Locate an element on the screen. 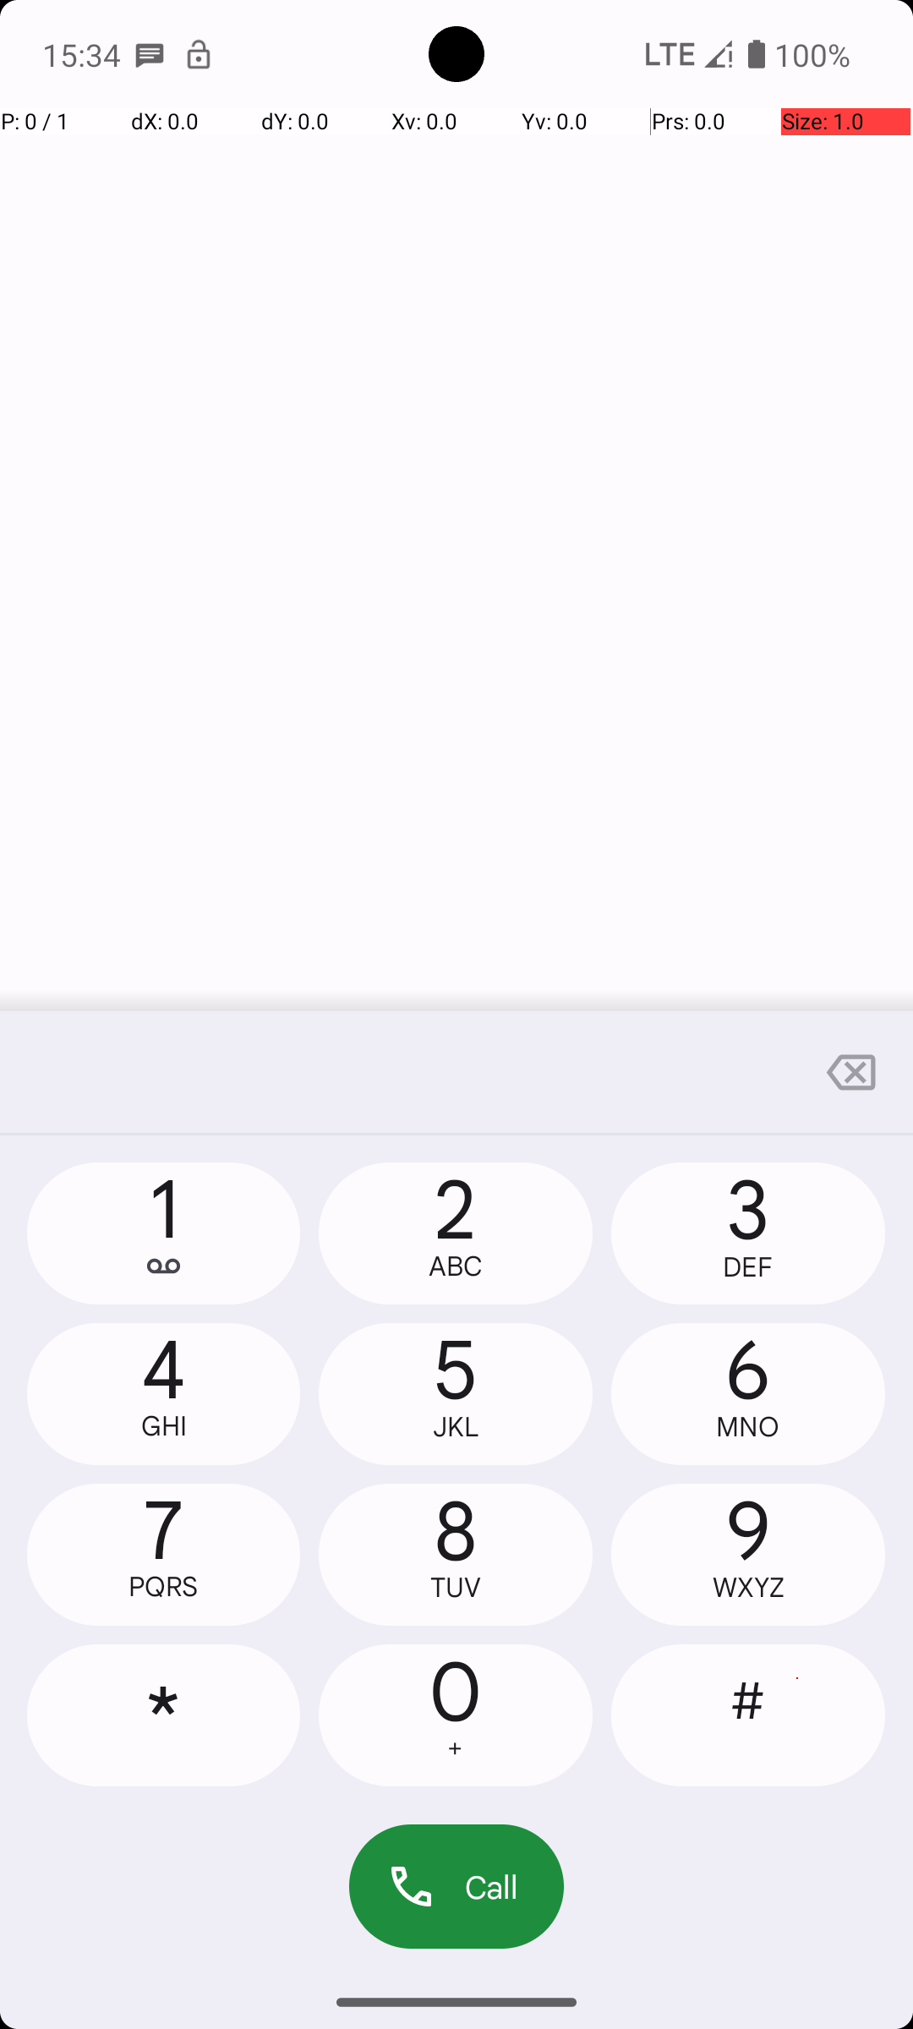 The height and width of the screenshot is (2029, 913). WXYZ is located at coordinates (748, 1588).